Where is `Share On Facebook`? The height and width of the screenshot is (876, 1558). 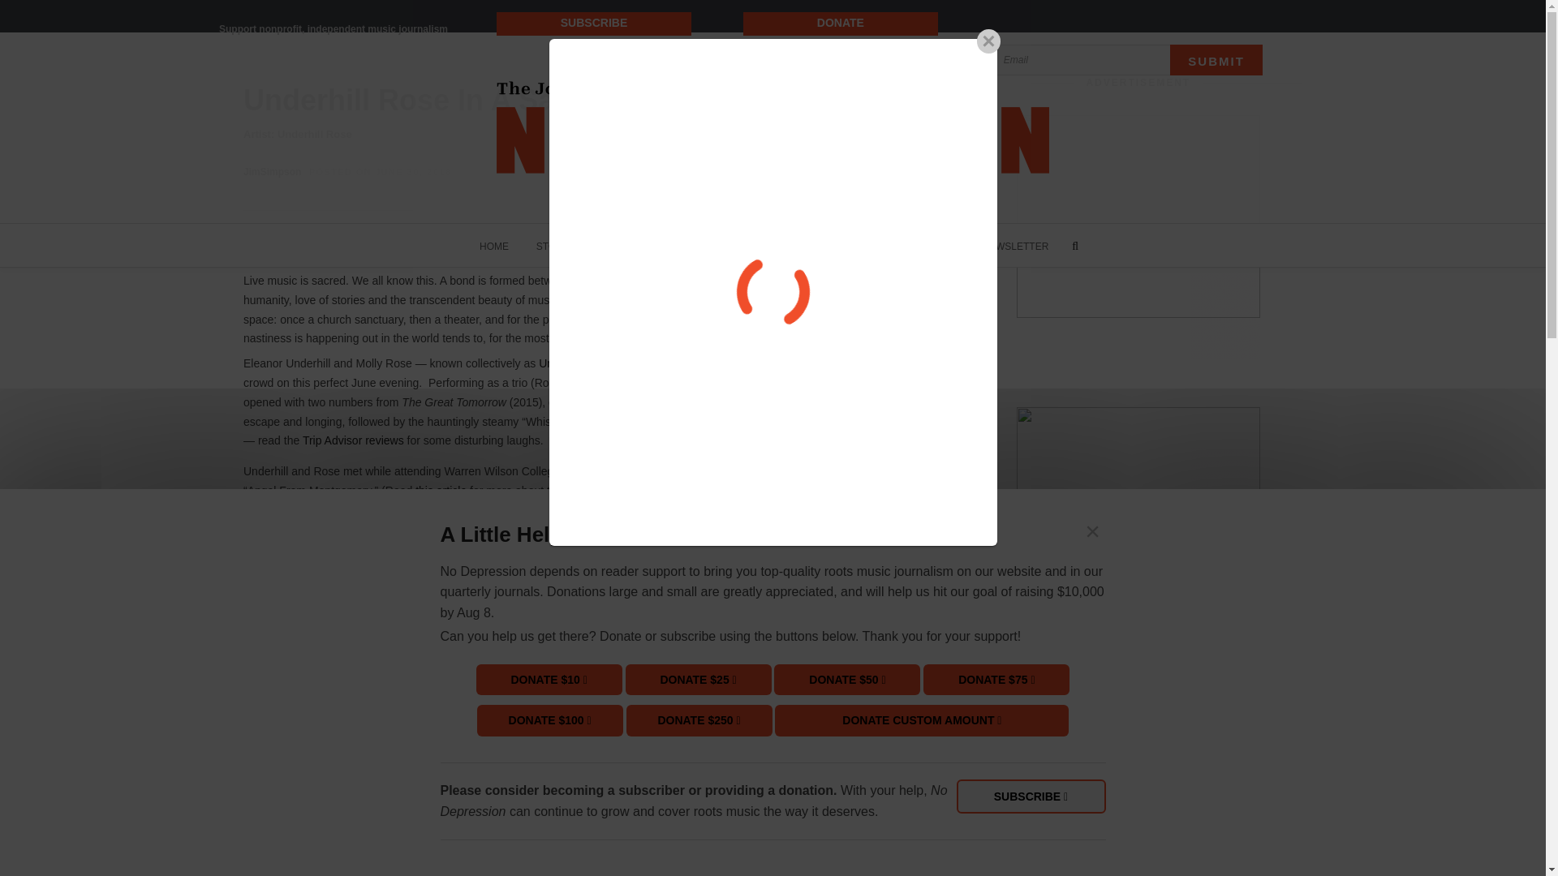 Share On Facebook is located at coordinates (319, 247).